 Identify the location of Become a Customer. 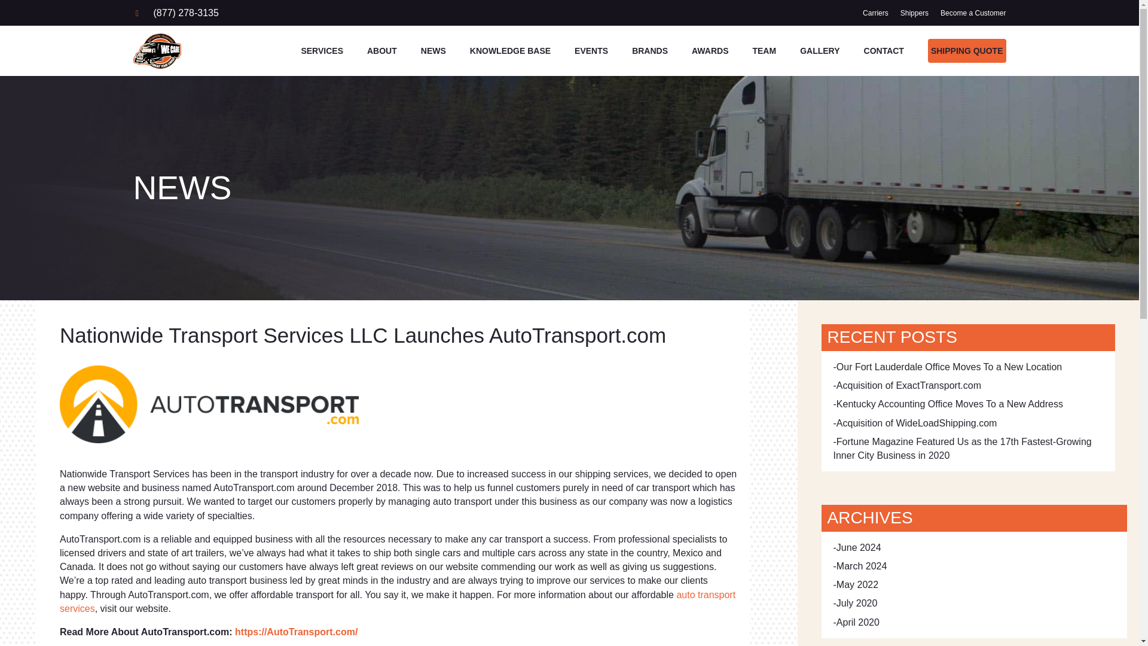
(972, 13).